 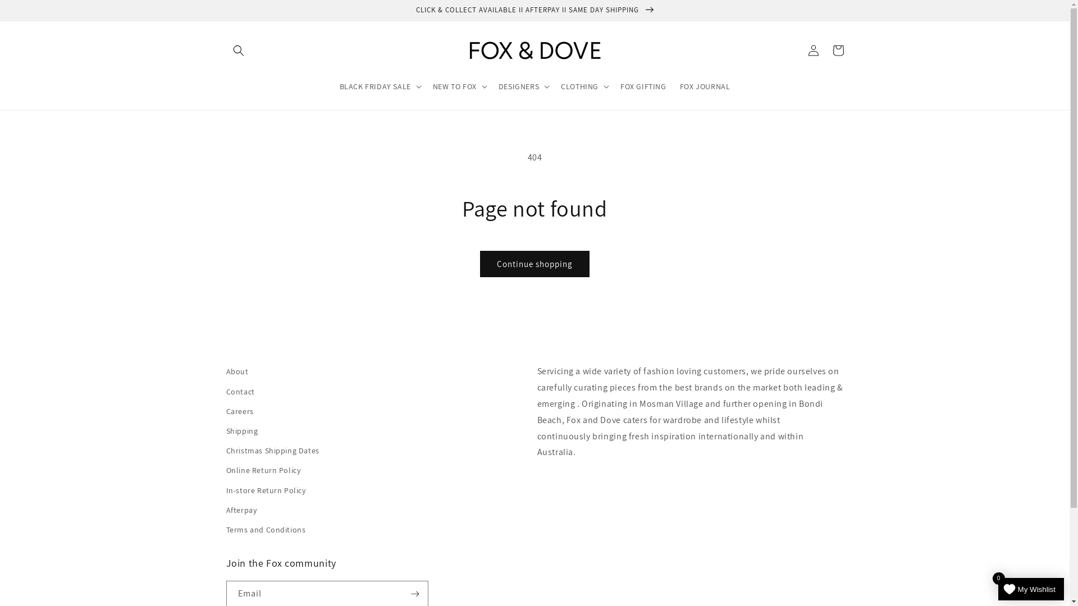 I want to click on Cart, so click(x=838, y=50).